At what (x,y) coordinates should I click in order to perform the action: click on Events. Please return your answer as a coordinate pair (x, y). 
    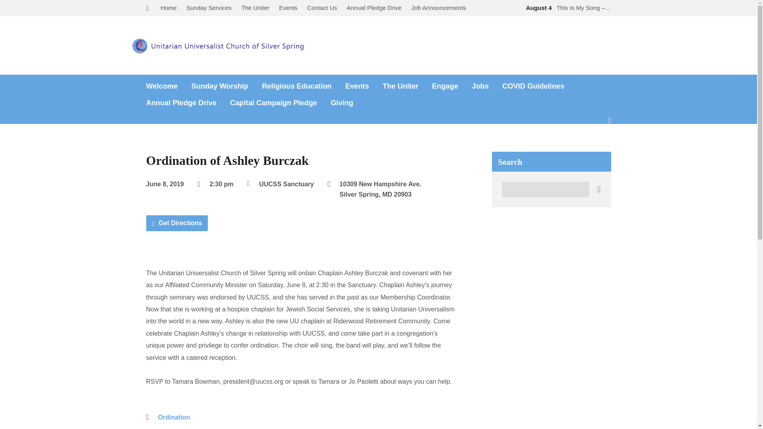
    Looking at the image, I should click on (288, 8).